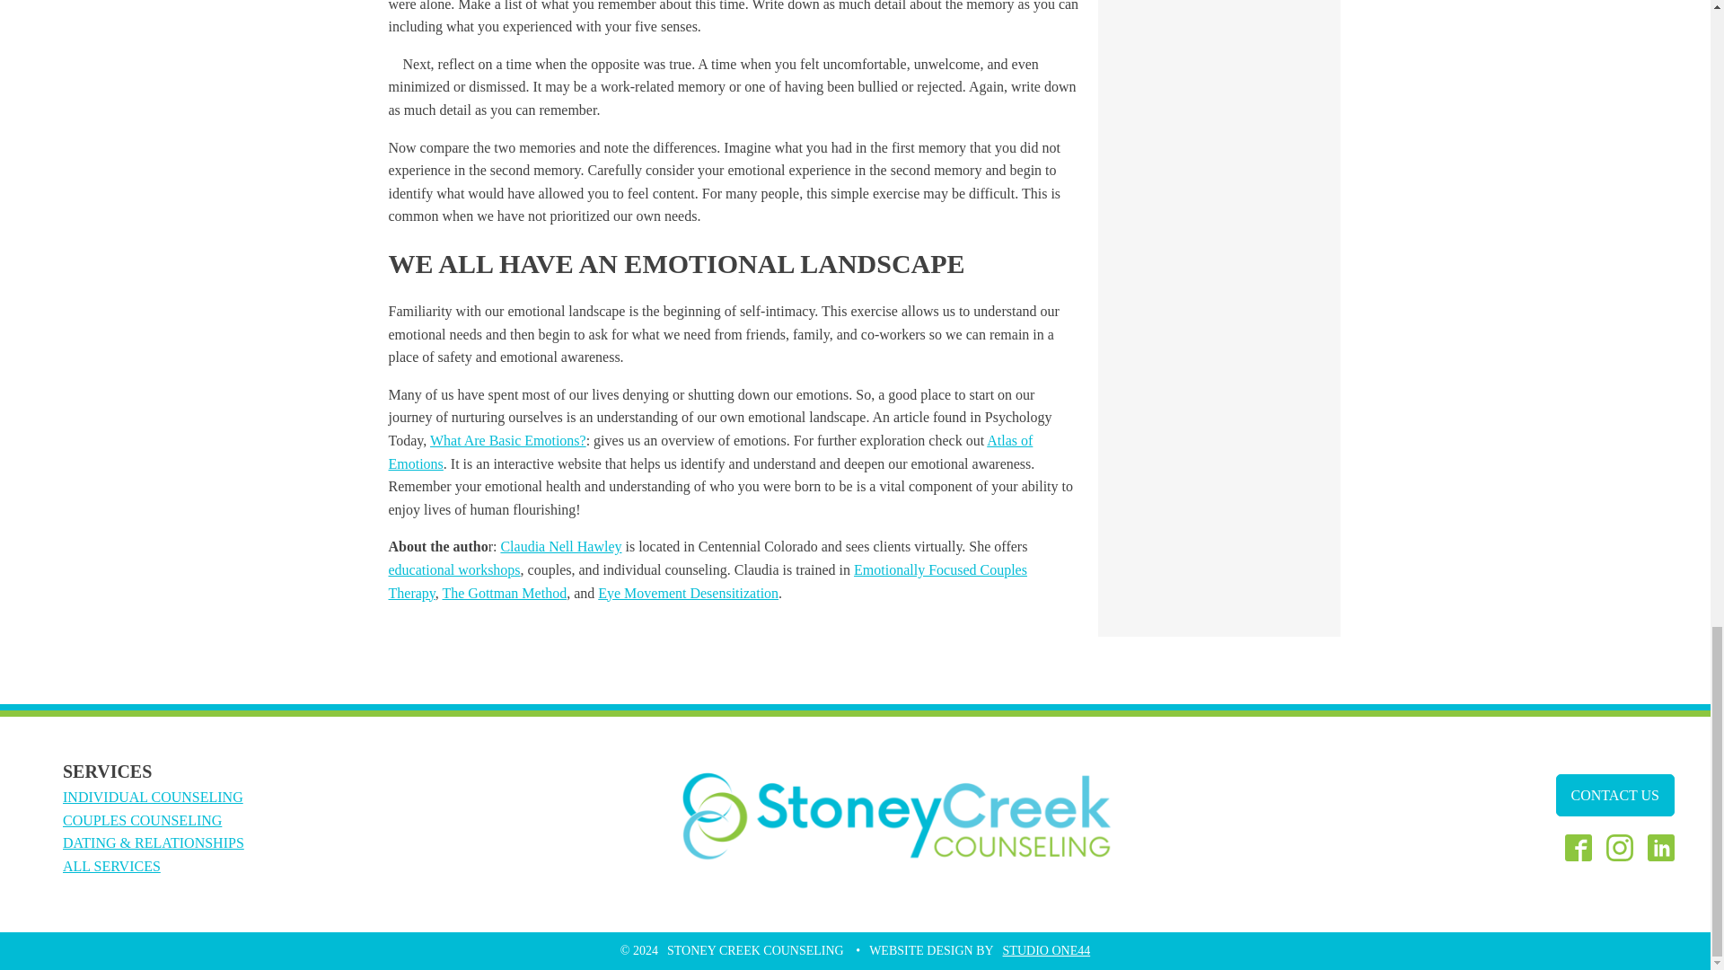 The height and width of the screenshot is (970, 1724). Describe the element at coordinates (507, 440) in the screenshot. I see `What Are Basic Emotions?` at that location.